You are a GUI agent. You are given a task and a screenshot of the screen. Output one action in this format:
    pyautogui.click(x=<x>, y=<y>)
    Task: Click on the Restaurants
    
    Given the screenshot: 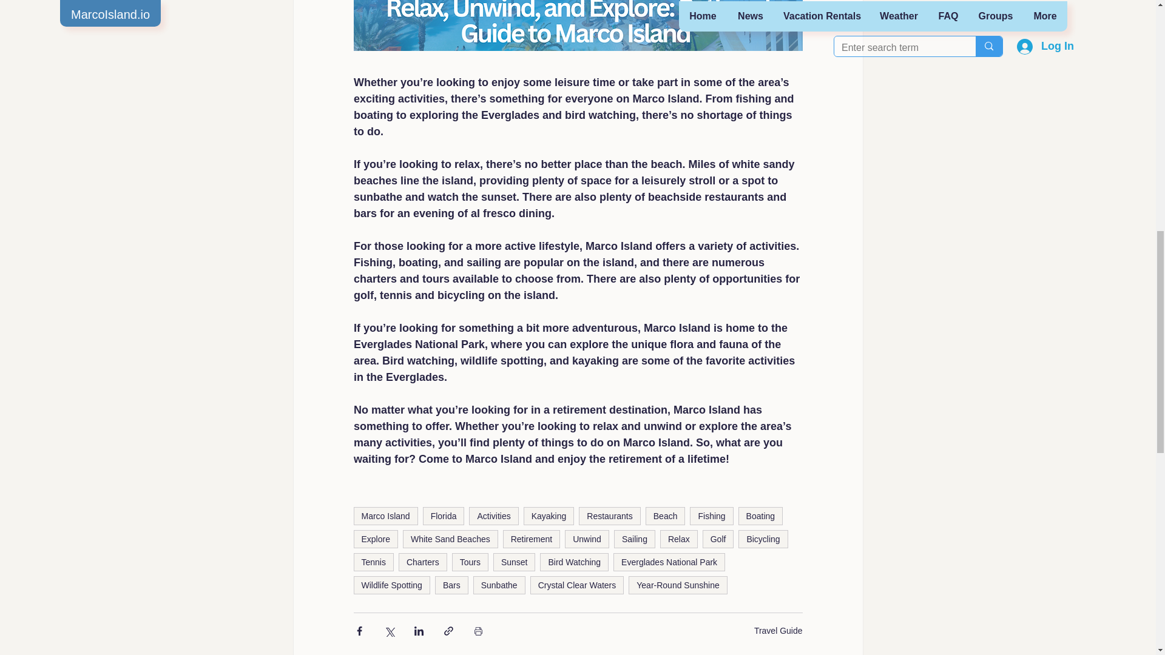 What is the action you would take?
    pyautogui.click(x=609, y=516)
    